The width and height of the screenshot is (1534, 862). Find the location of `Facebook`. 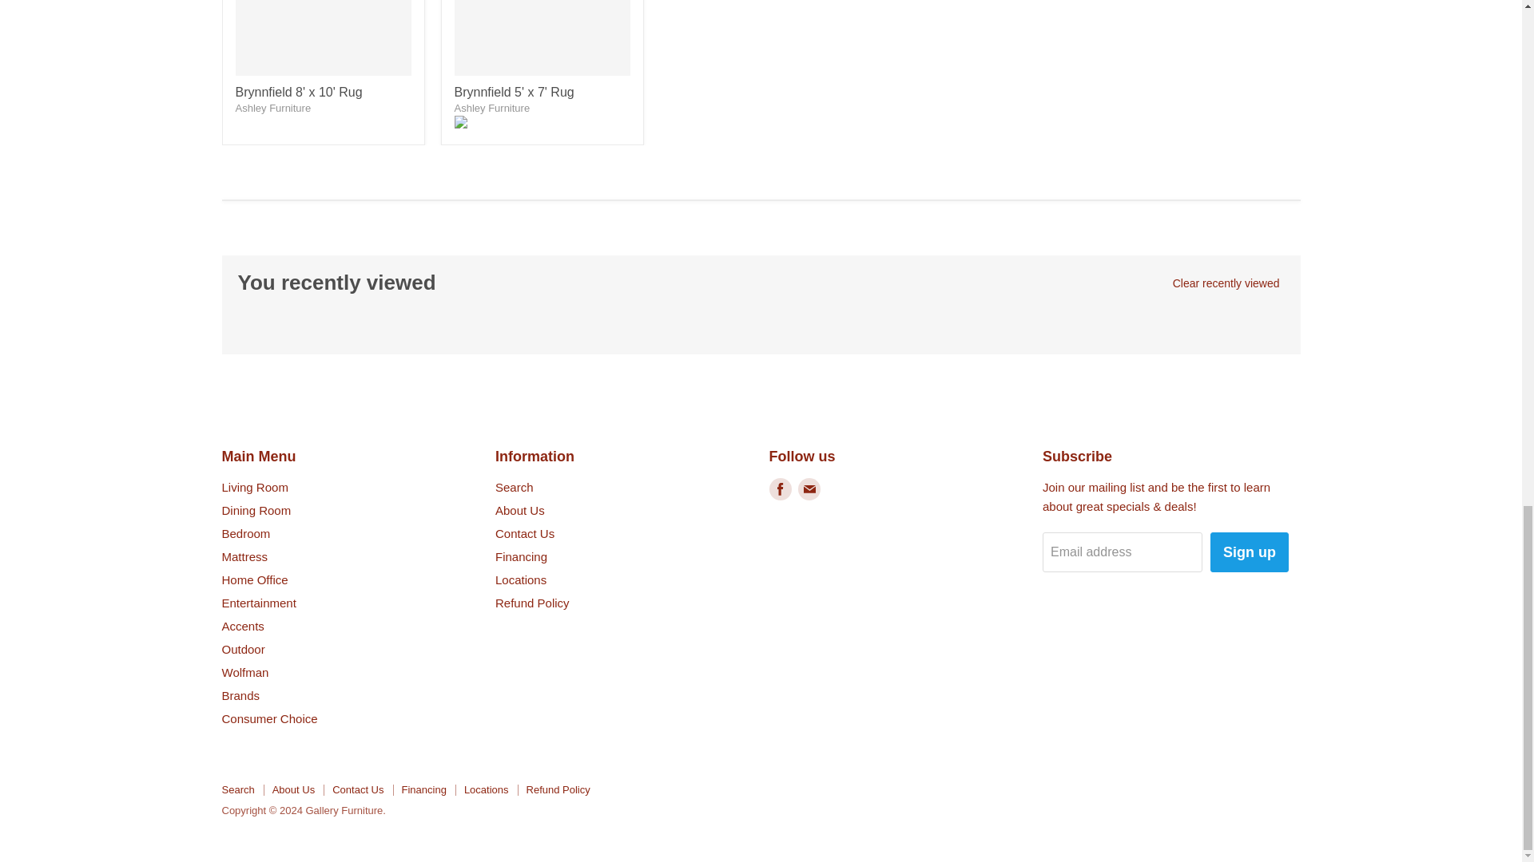

Facebook is located at coordinates (780, 489).